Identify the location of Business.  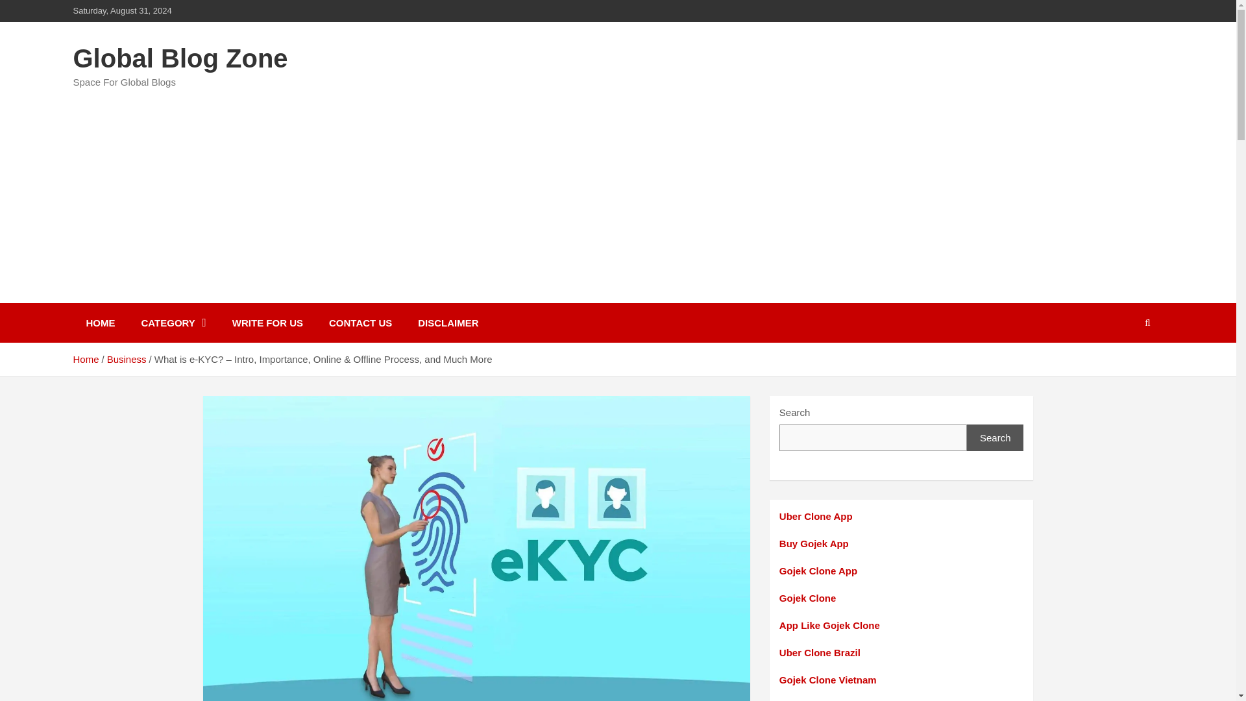
(127, 359).